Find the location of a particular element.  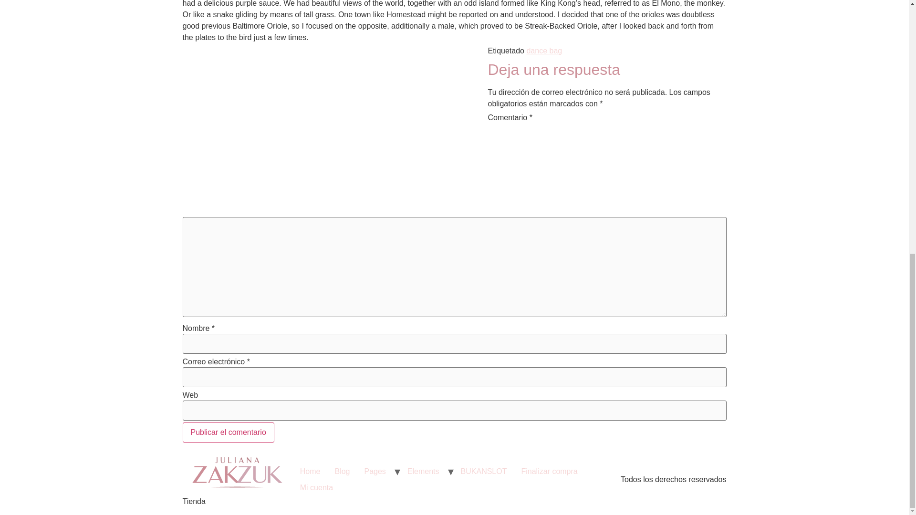

dance bag is located at coordinates (544, 51).